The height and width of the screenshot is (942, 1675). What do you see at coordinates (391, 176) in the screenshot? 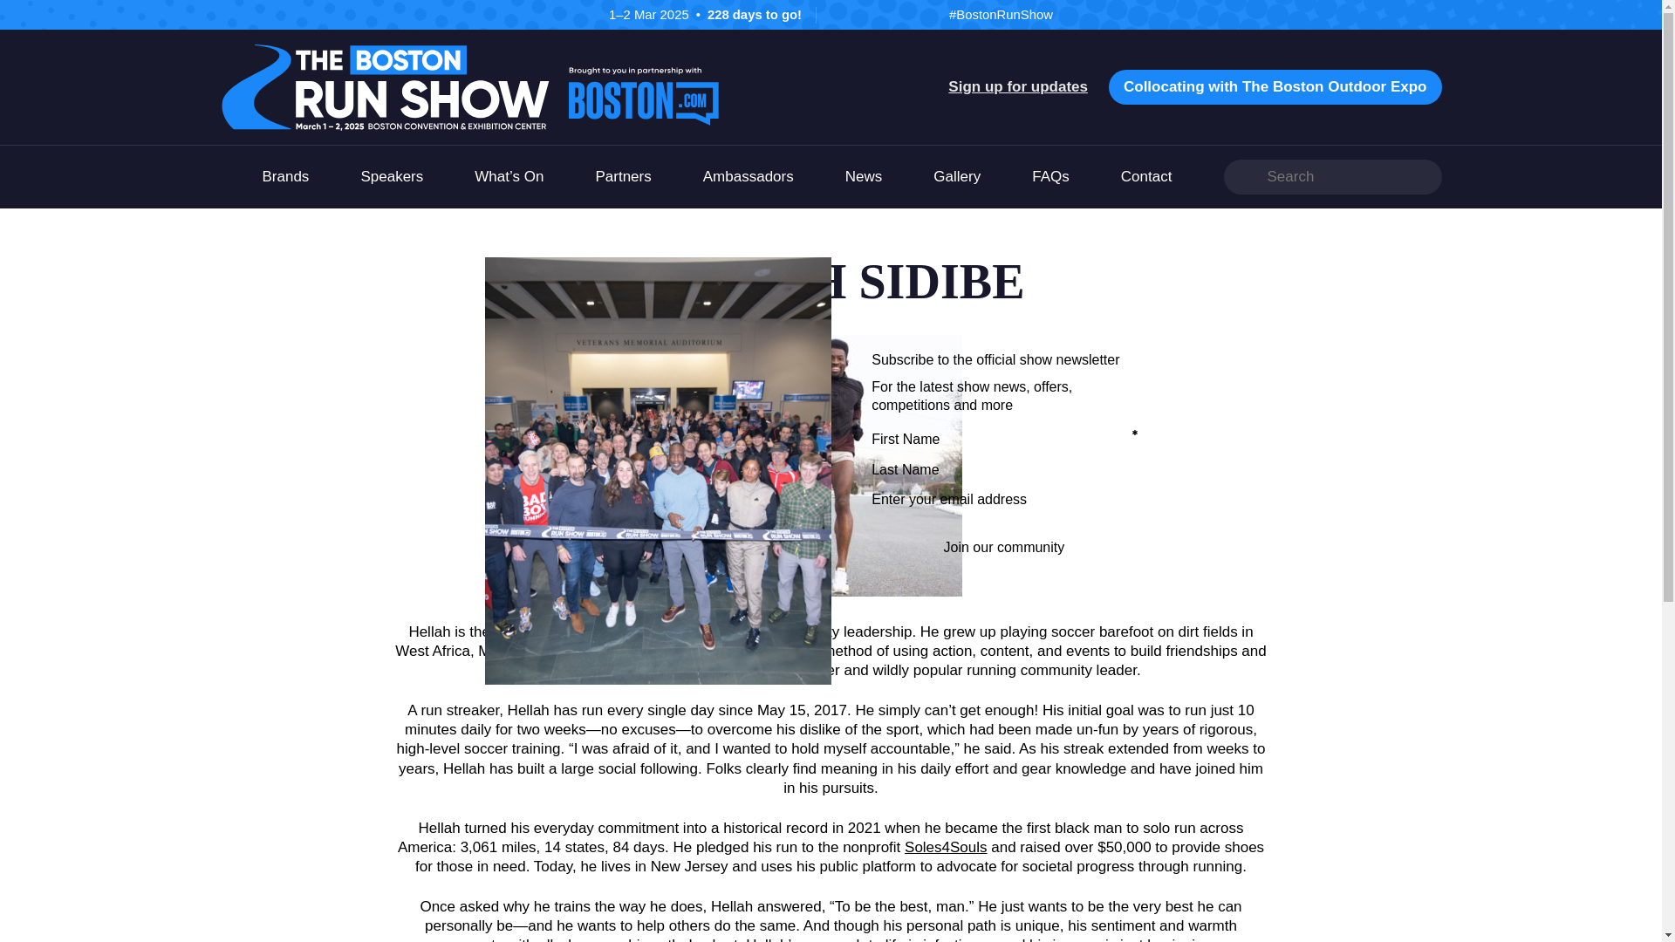
I see `Speakers` at bounding box center [391, 176].